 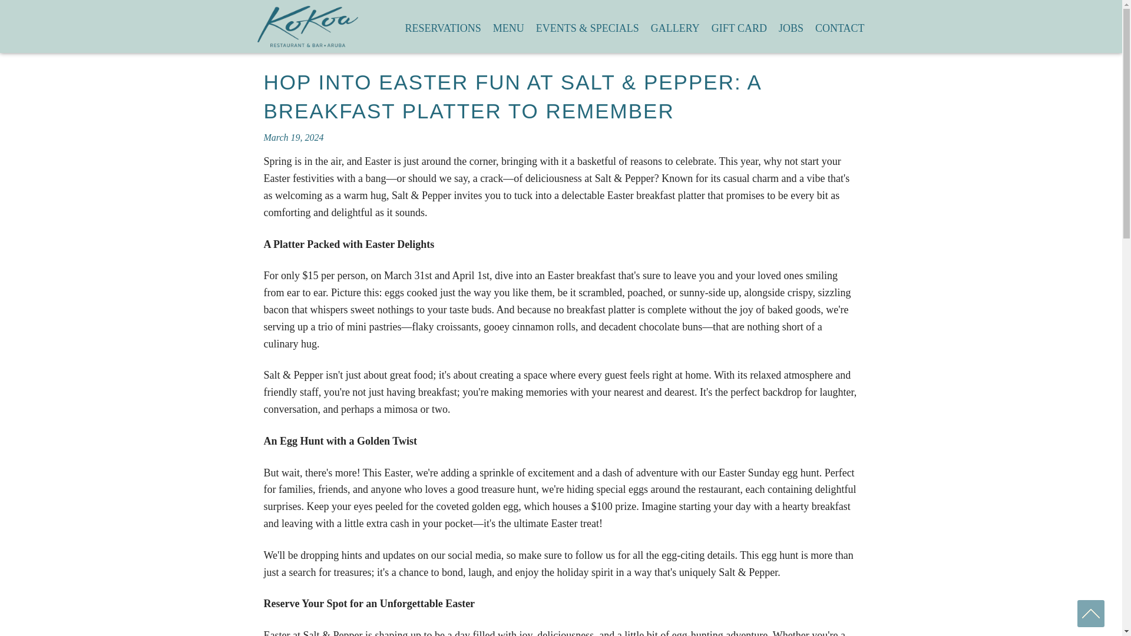 I want to click on RESERVATIONS, so click(x=443, y=26).